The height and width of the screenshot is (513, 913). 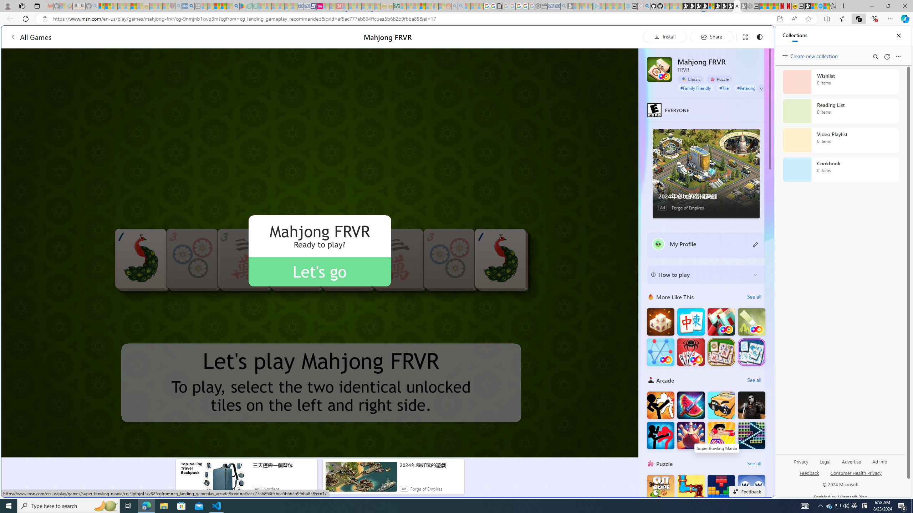 What do you see at coordinates (701, 428) in the screenshot?
I see `google_privacy_policy_zh-CN.pdf` at bounding box center [701, 428].